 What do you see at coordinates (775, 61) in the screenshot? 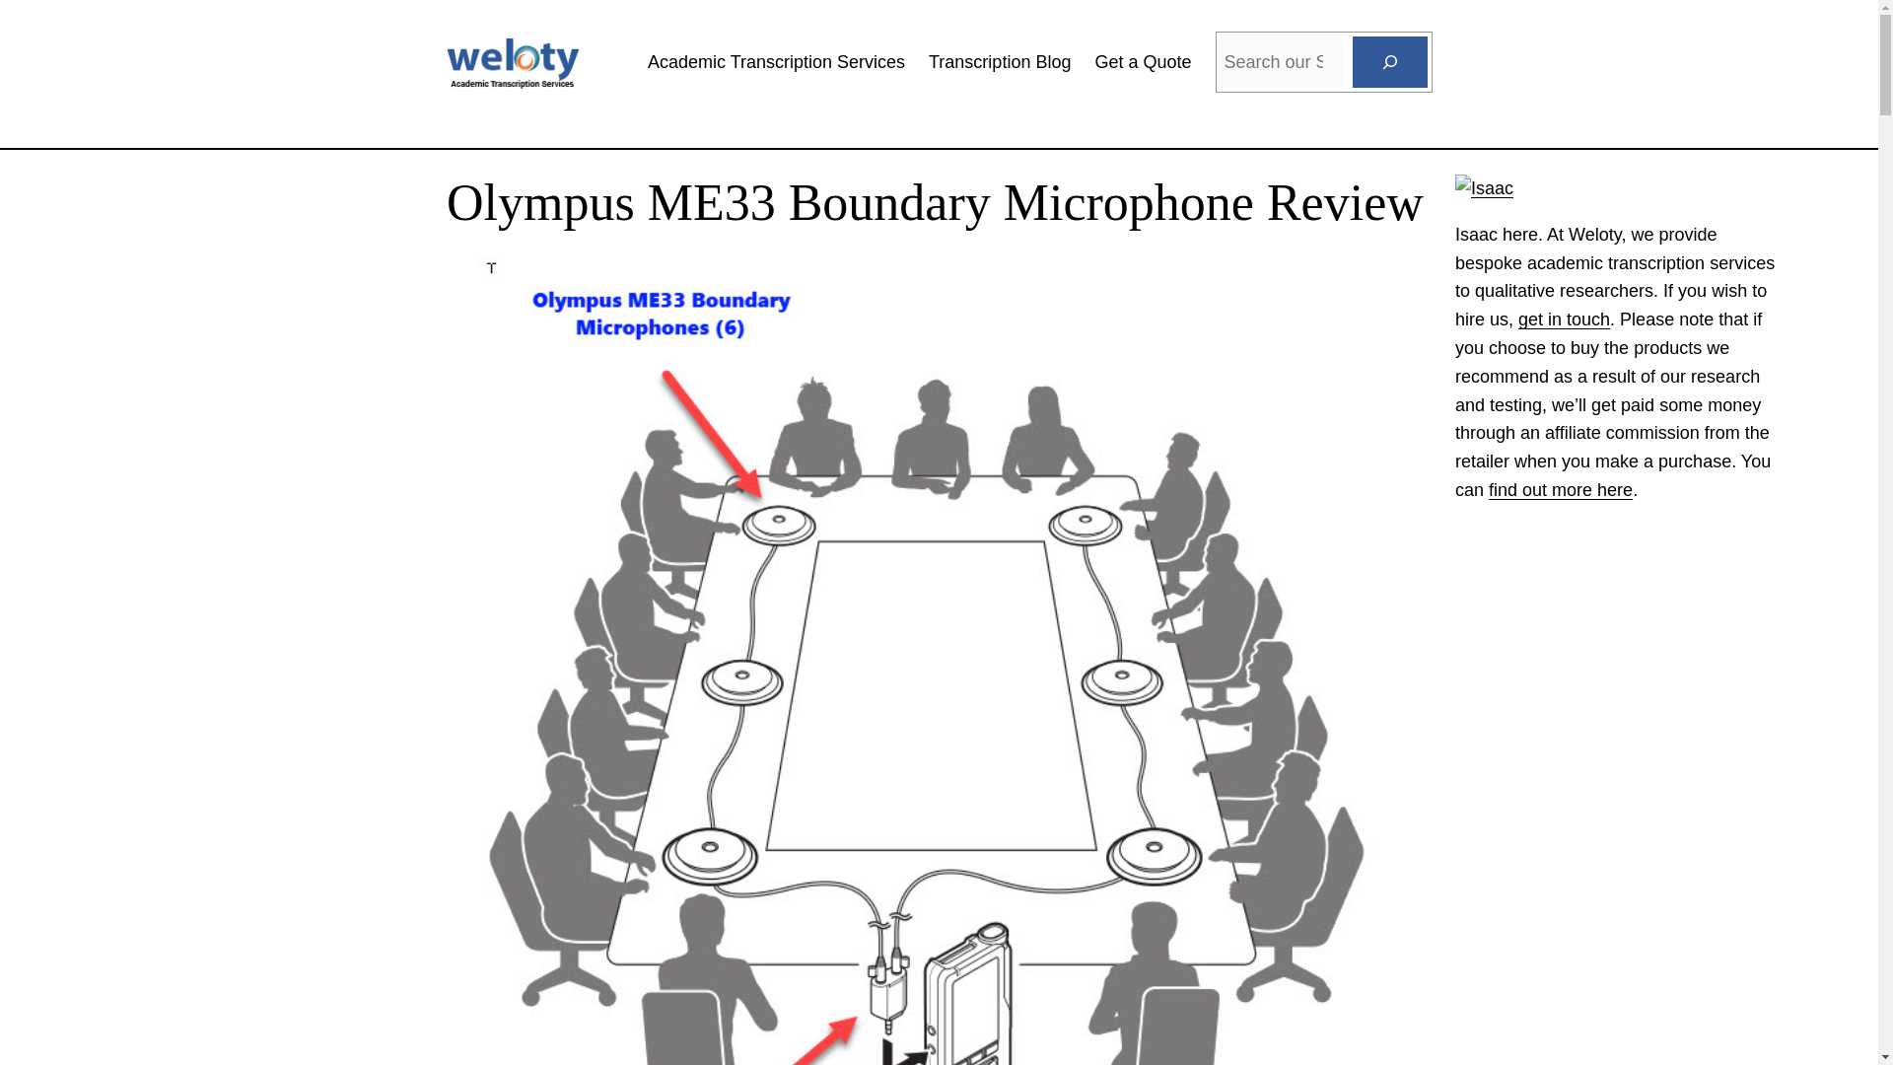
I see `Academic Transcription Services` at bounding box center [775, 61].